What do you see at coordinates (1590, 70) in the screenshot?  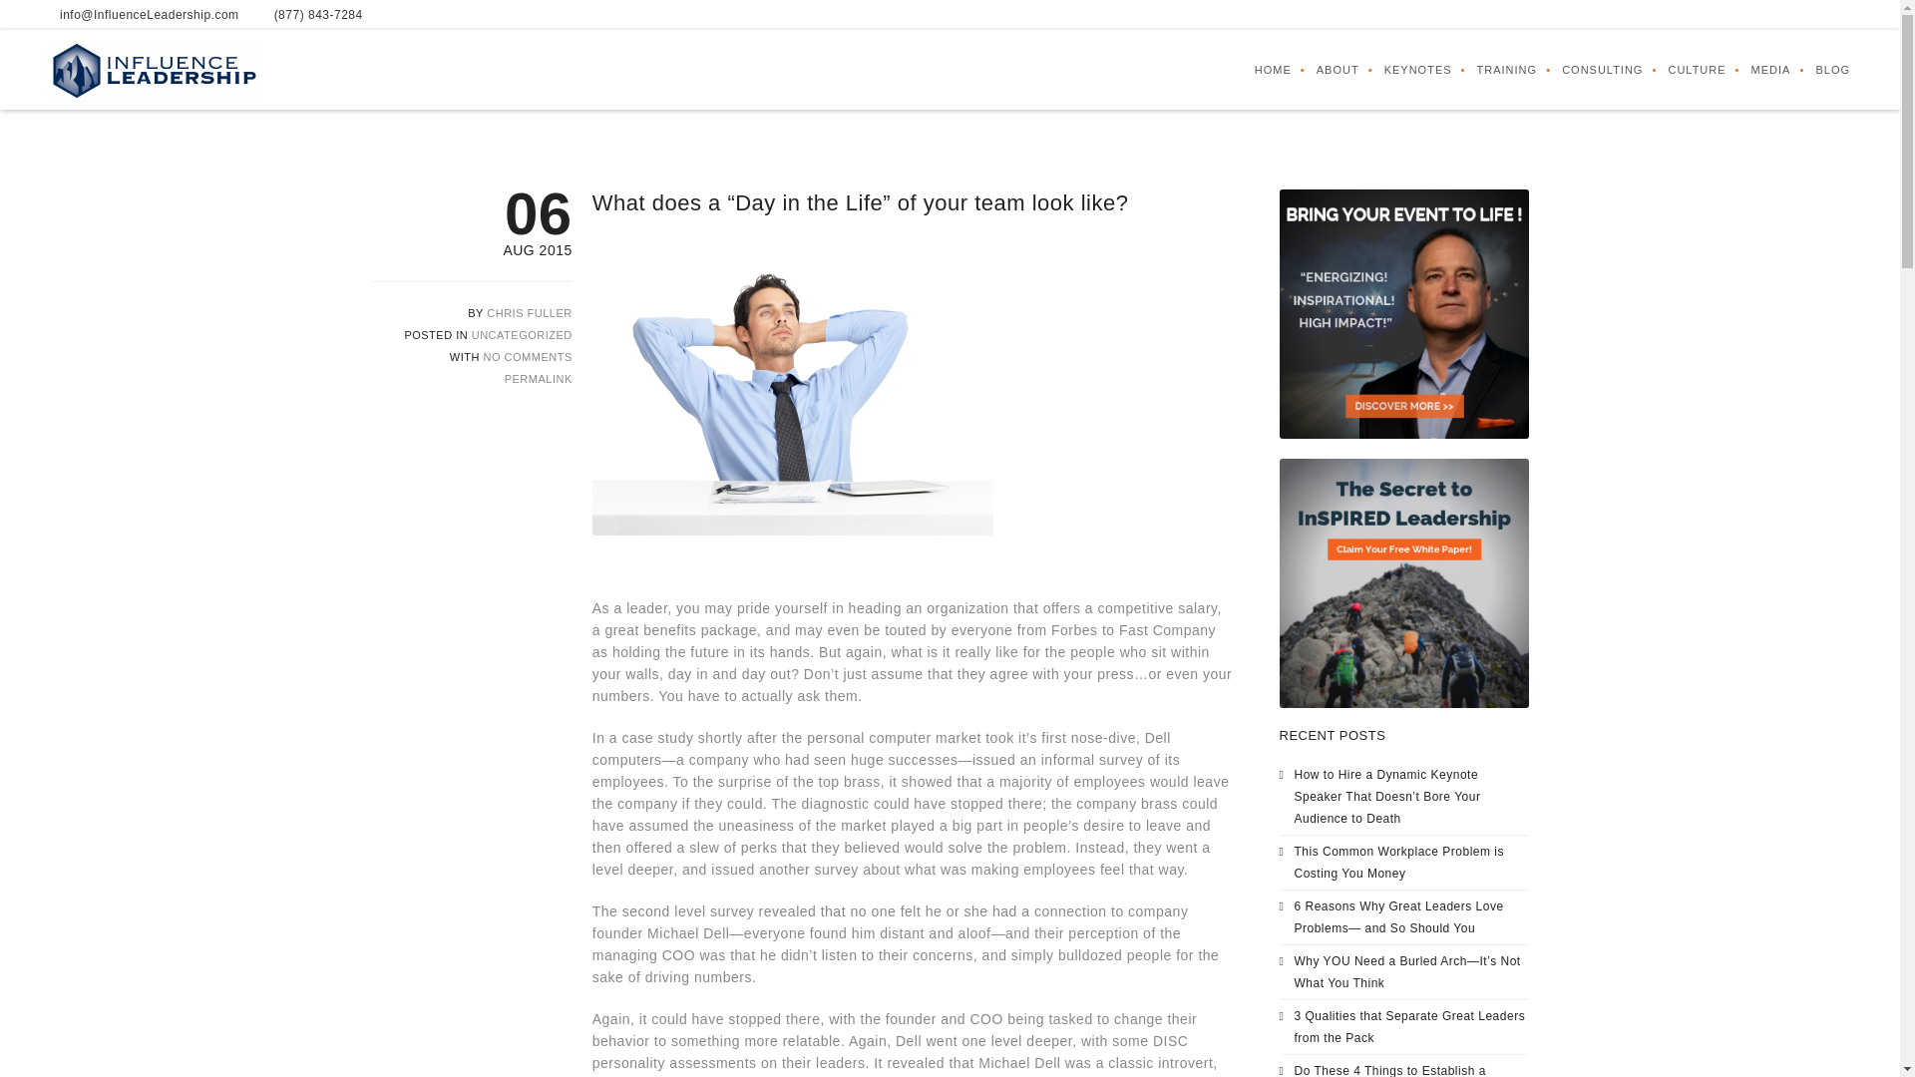 I see `CONSULTING` at bounding box center [1590, 70].